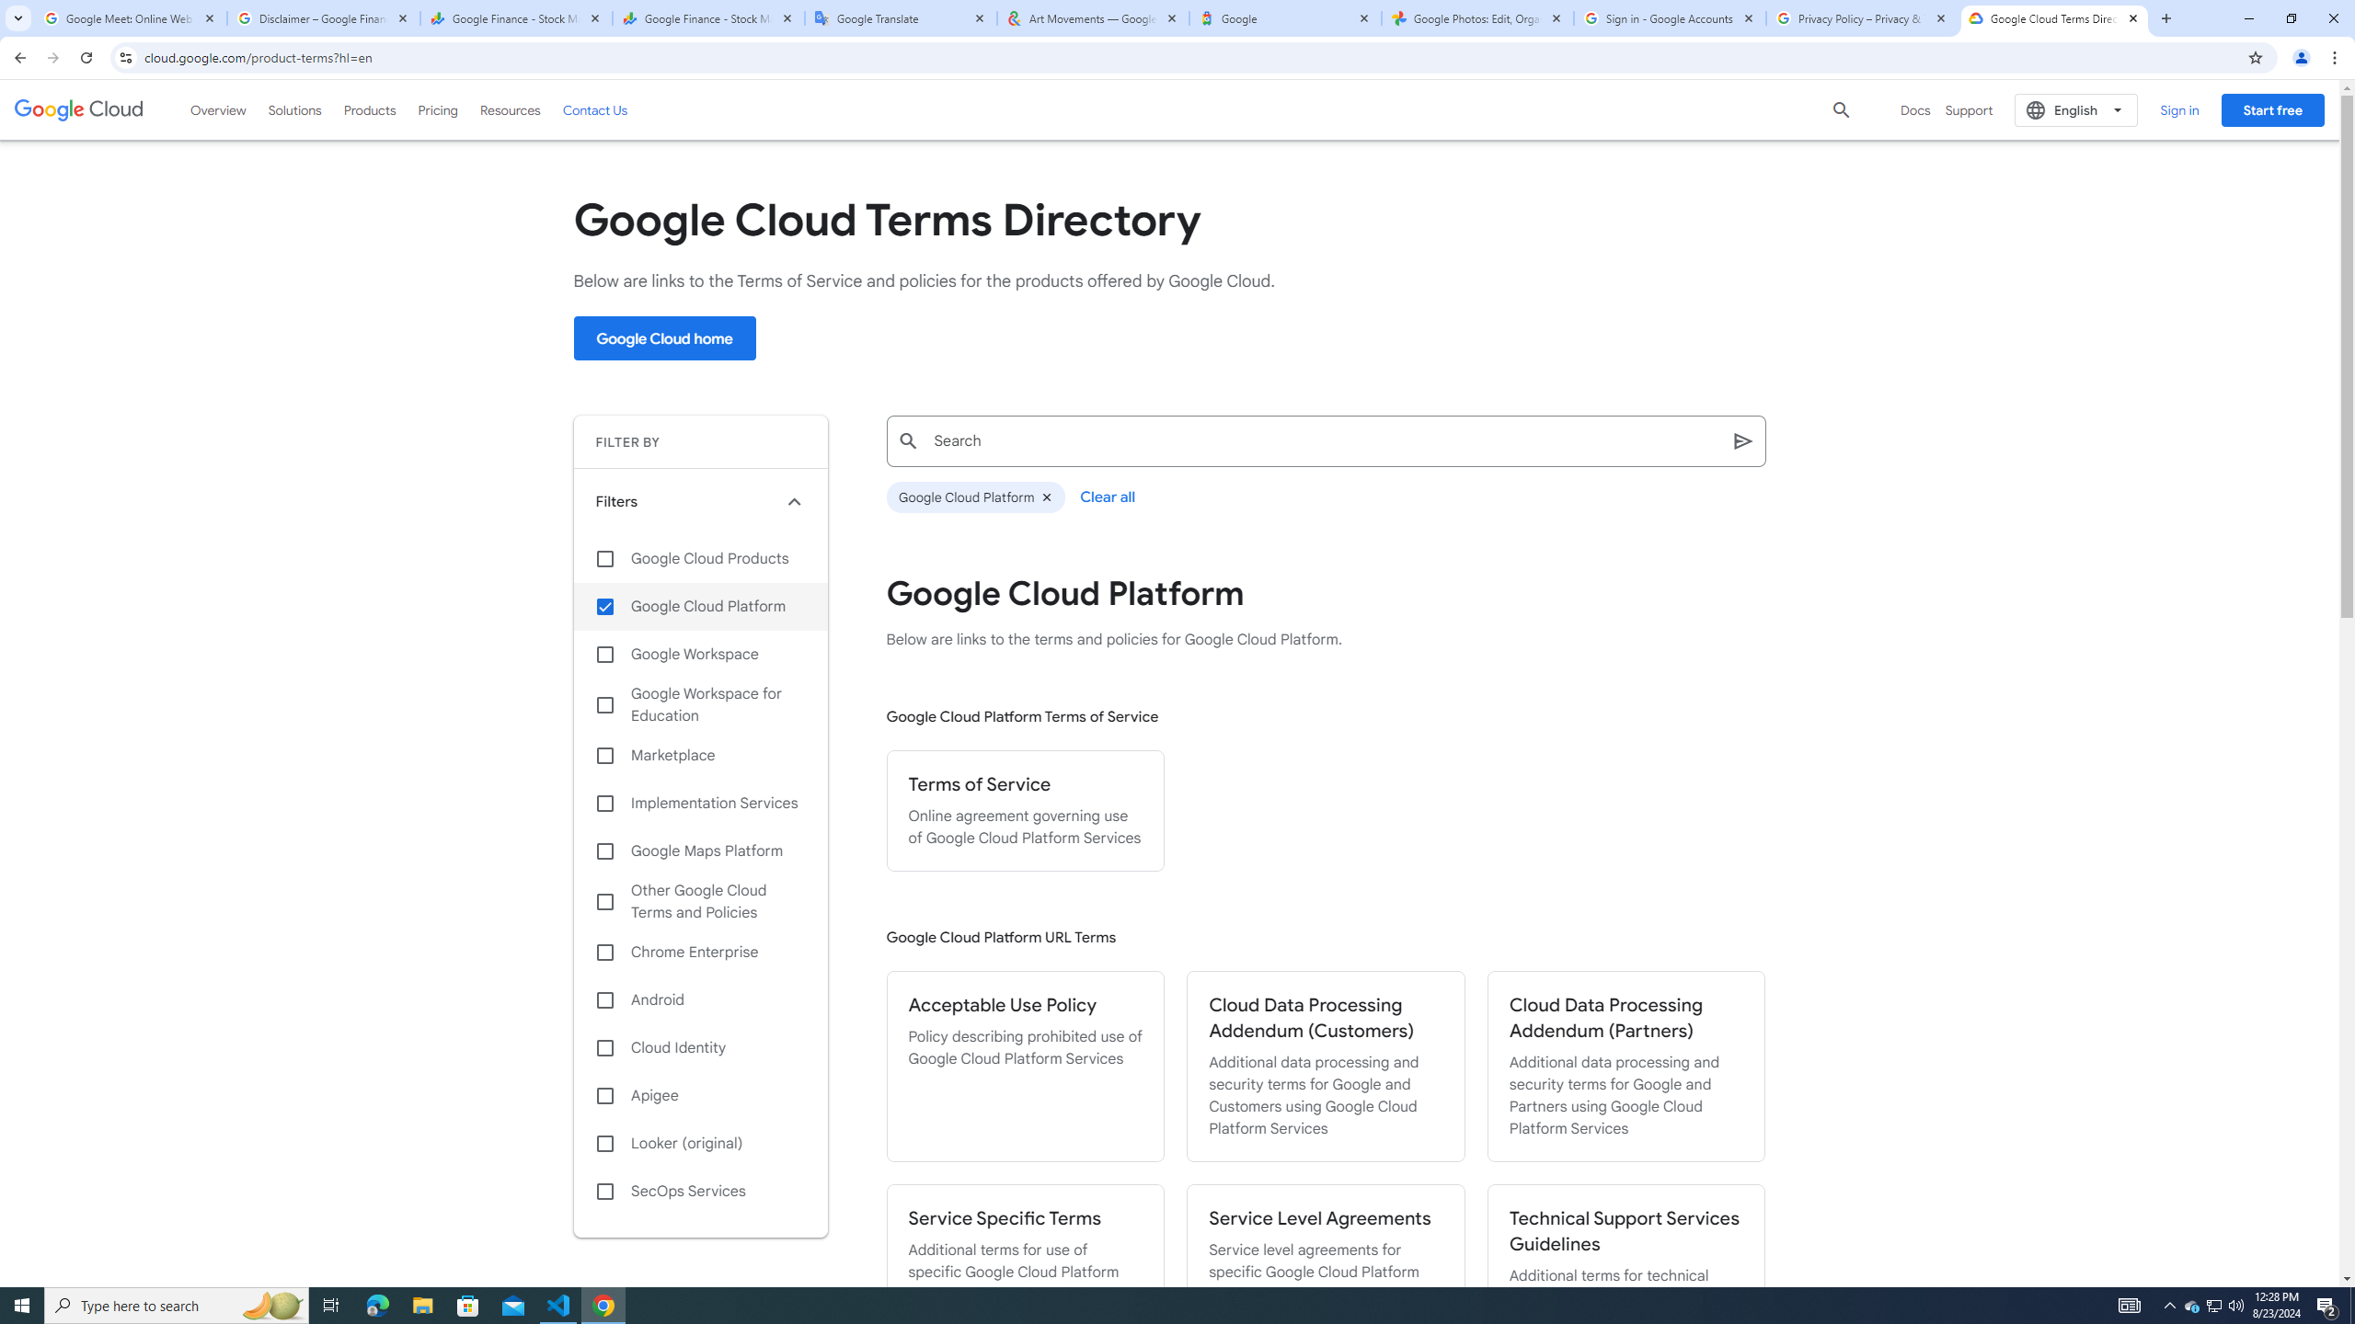 Image resolution: width=2355 pixels, height=1324 pixels. I want to click on Looker (original), so click(701, 1144).